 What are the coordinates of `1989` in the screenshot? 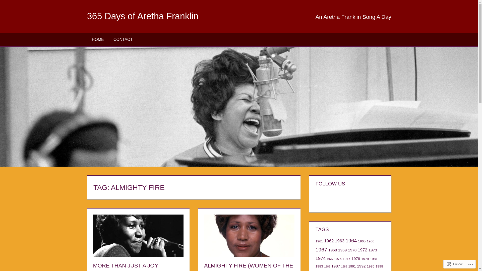 It's located at (344, 266).